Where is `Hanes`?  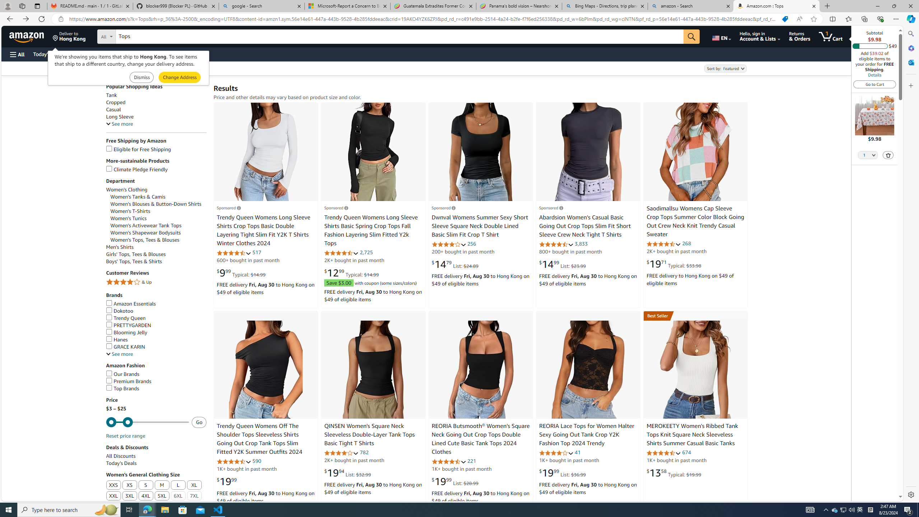 Hanes is located at coordinates (116, 340).